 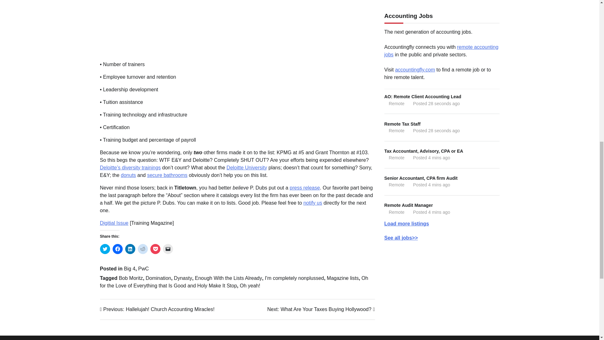 What do you see at coordinates (117, 249) in the screenshot?
I see `Click to share on Facebook` at bounding box center [117, 249].